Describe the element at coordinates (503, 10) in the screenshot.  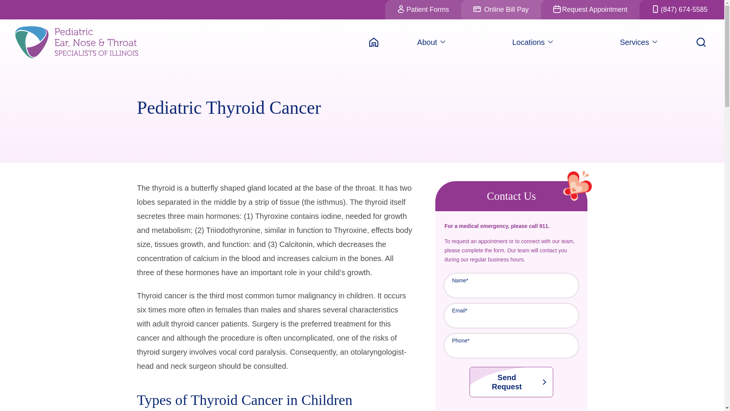
I see `Online Bill Pay` at that location.